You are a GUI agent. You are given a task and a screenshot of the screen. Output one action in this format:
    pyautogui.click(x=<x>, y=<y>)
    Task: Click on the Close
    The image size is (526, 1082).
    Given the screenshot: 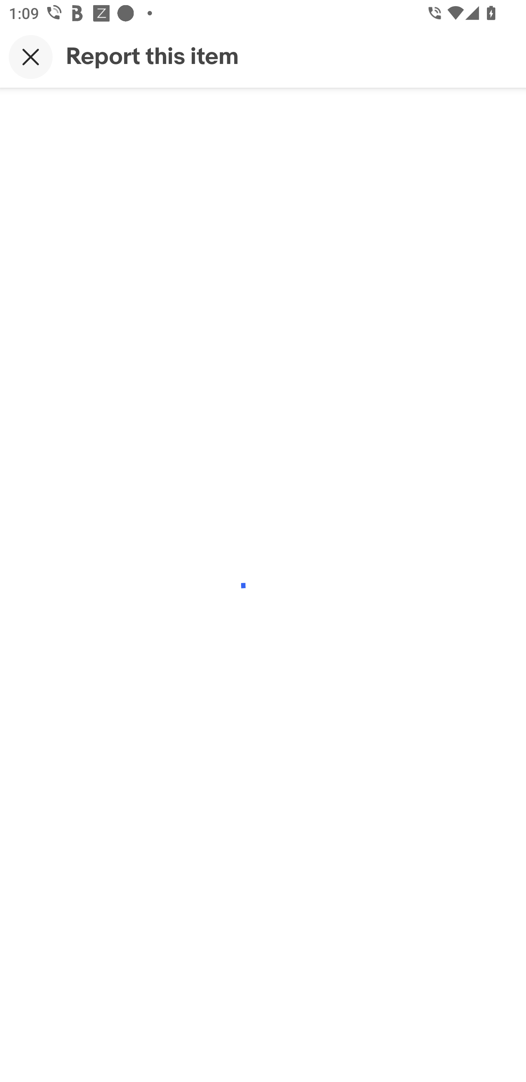 What is the action you would take?
    pyautogui.click(x=31, y=57)
    